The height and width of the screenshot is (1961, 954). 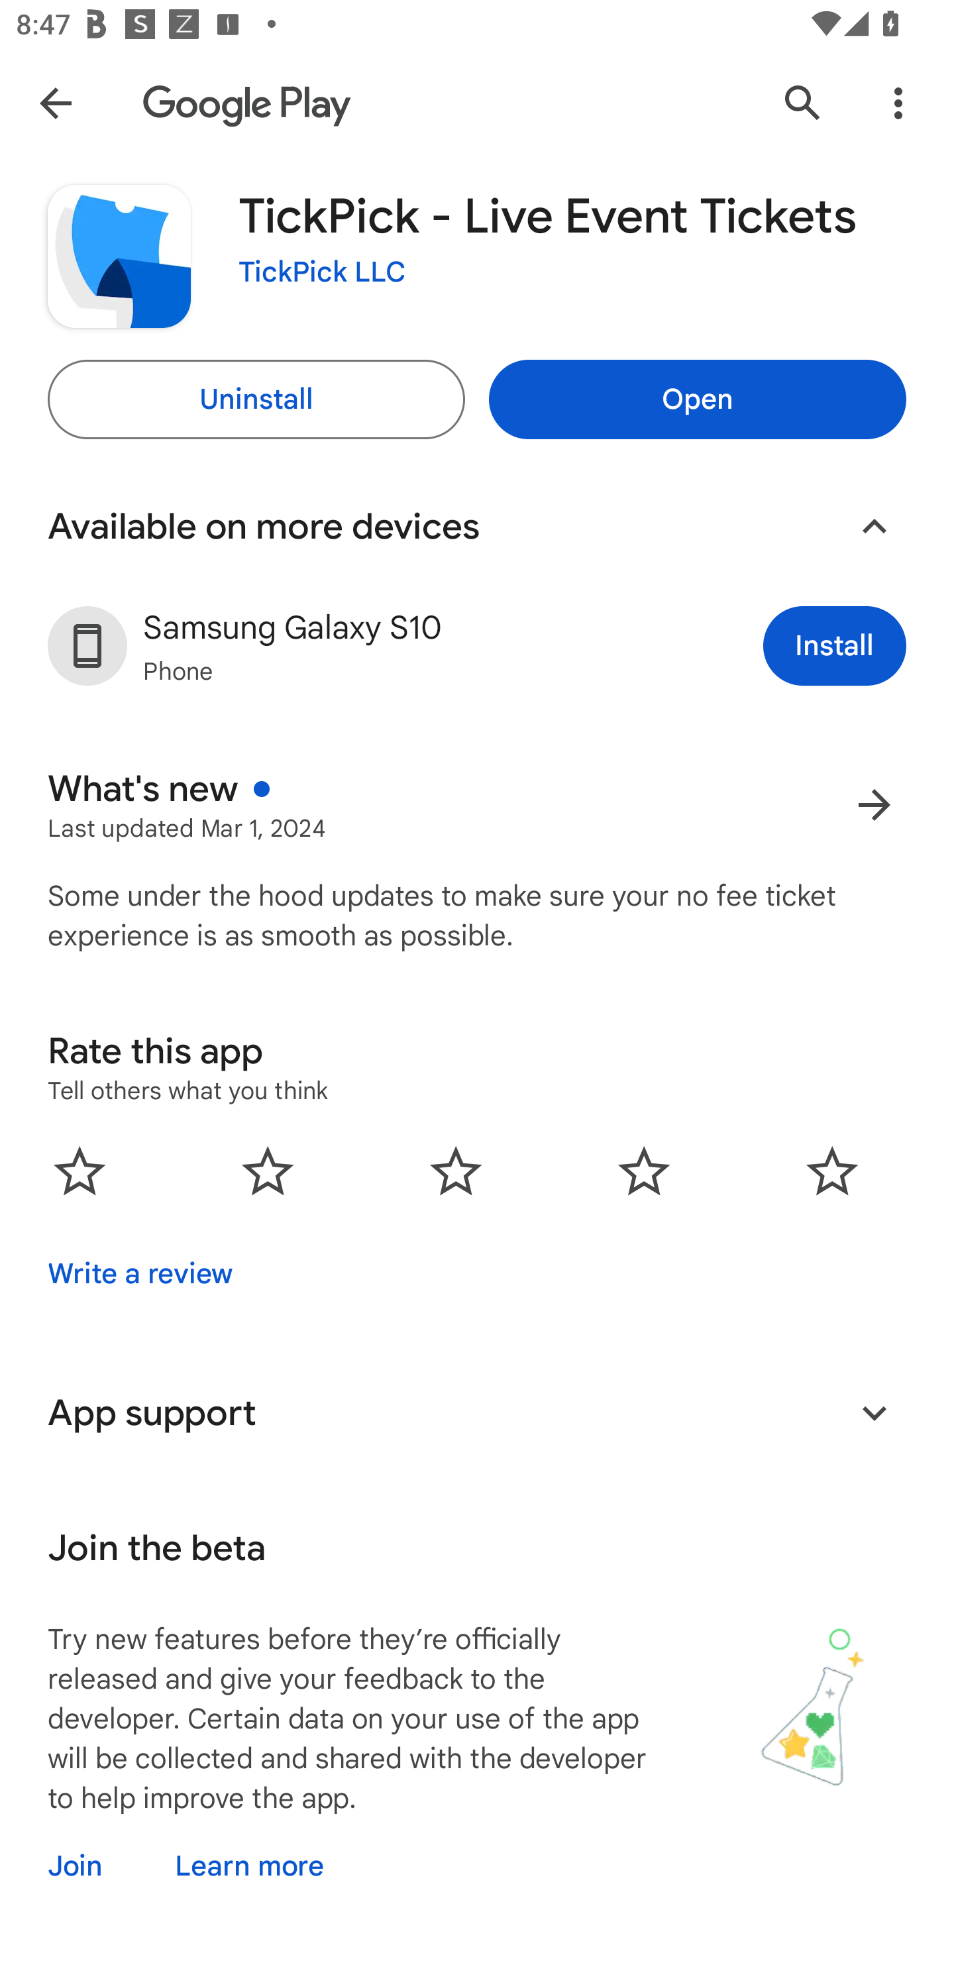 I want to click on Collapse, so click(x=874, y=526).